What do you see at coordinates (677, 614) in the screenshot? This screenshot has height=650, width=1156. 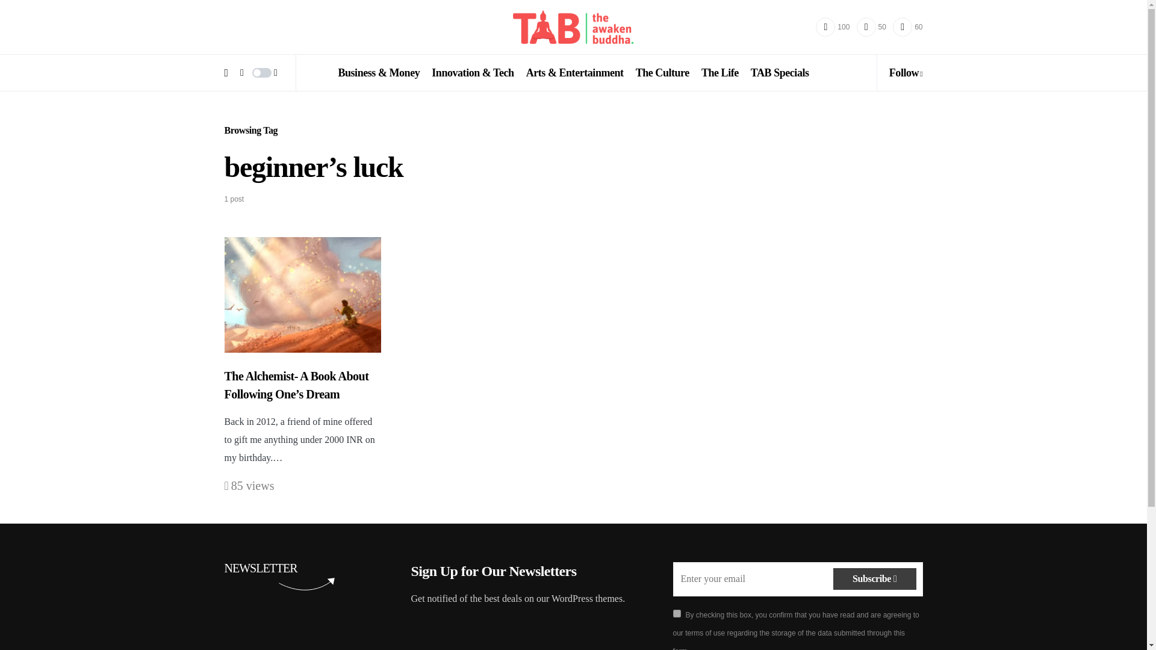 I see `on` at bounding box center [677, 614].